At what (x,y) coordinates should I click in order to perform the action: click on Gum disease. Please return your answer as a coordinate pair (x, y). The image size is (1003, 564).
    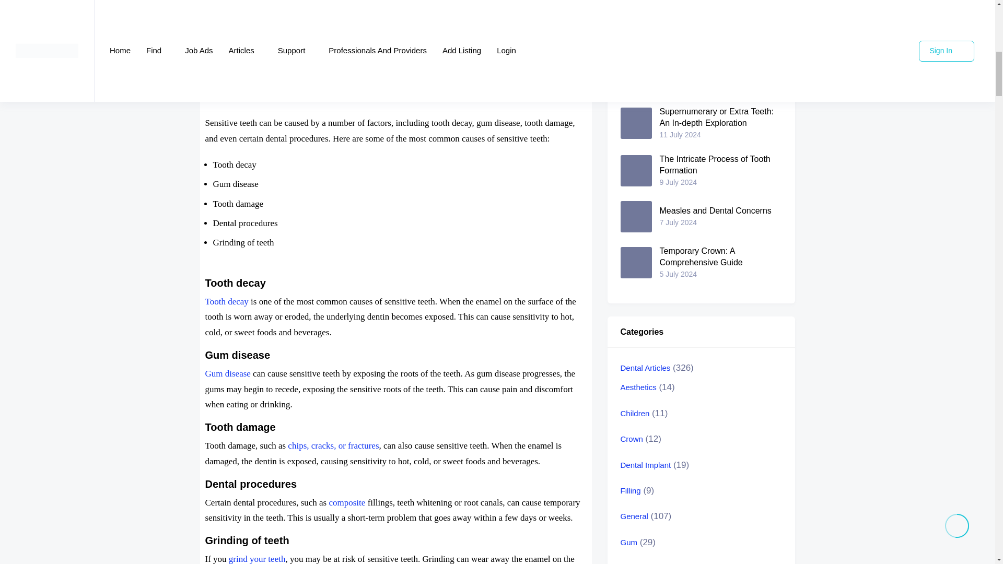
    Looking at the image, I should click on (227, 373).